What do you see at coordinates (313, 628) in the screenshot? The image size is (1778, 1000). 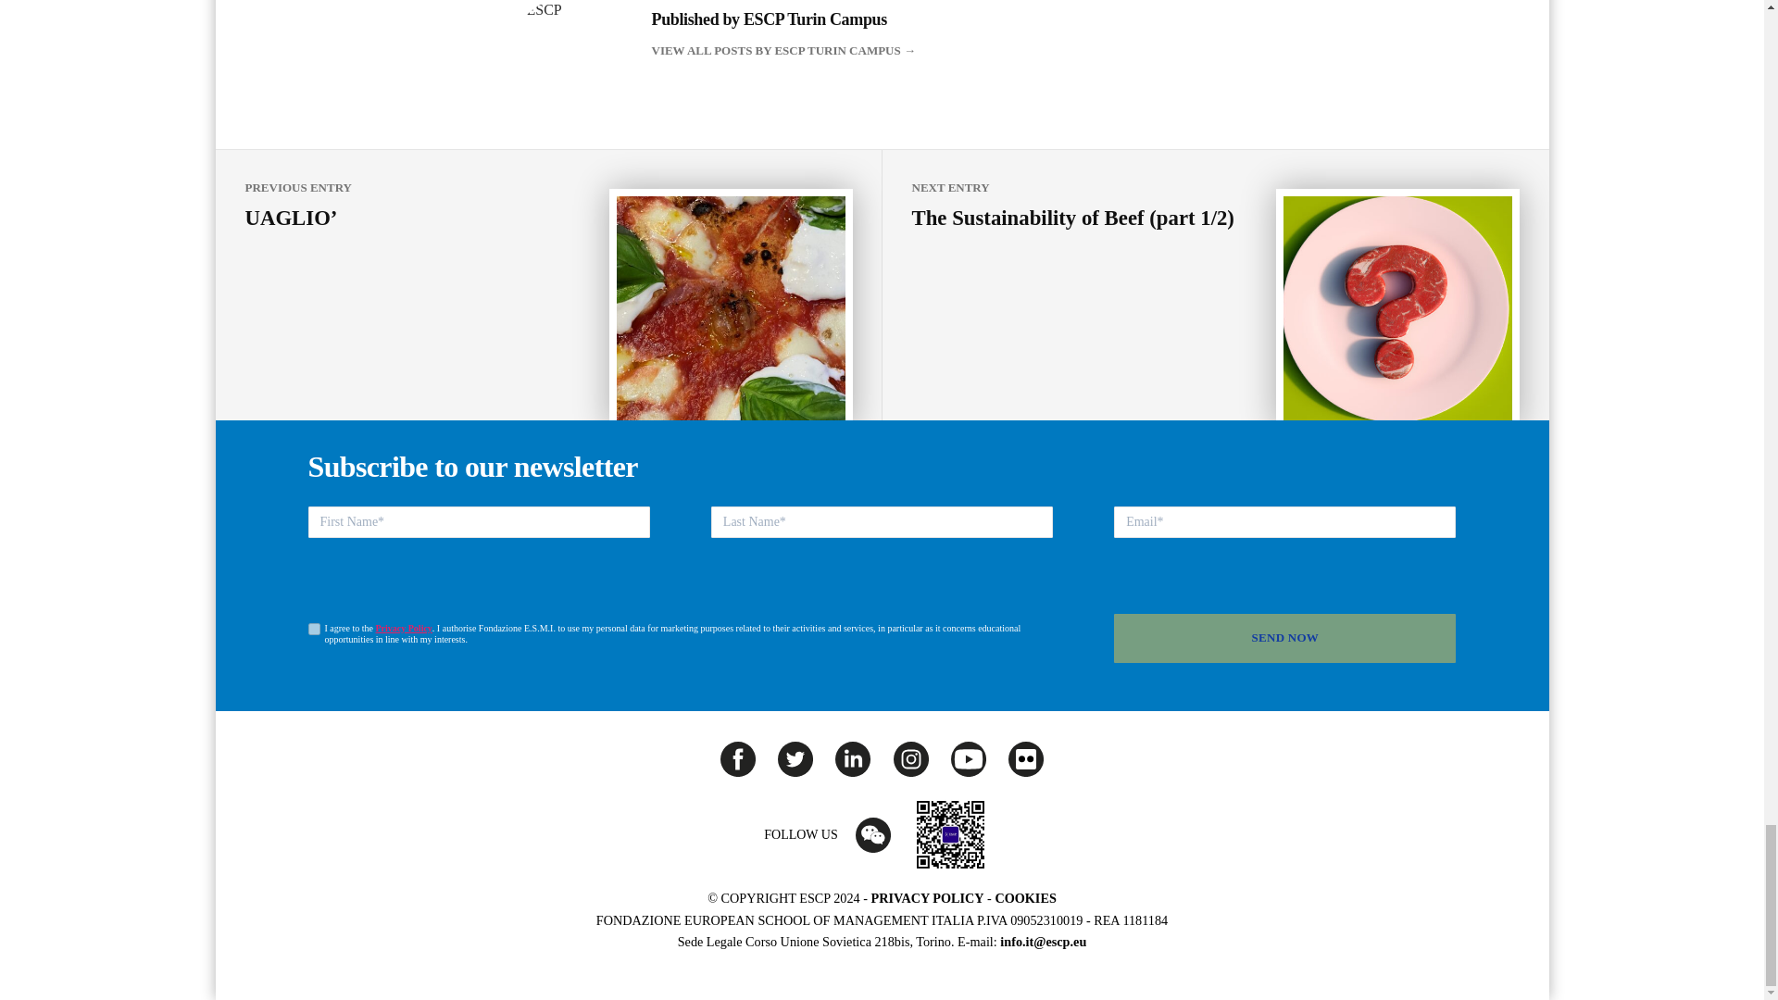 I see `1` at bounding box center [313, 628].